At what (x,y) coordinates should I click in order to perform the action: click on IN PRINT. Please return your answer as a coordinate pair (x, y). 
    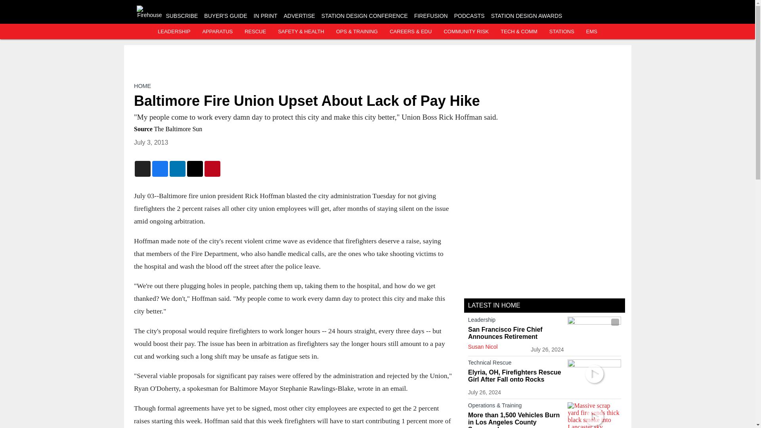
    Looking at the image, I should click on (266, 16).